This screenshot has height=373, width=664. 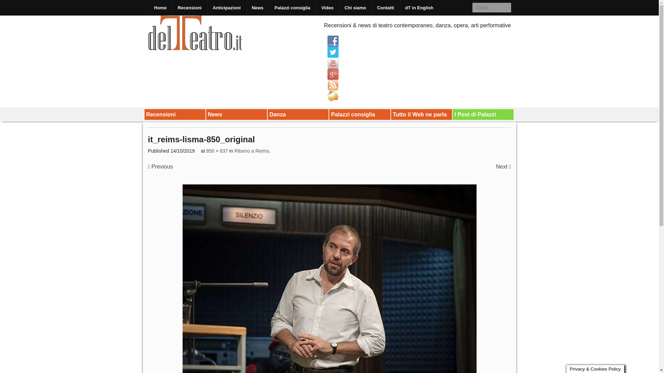 What do you see at coordinates (216, 151) in the screenshot?
I see `Link to full-size image` at bounding box center [216, 151].